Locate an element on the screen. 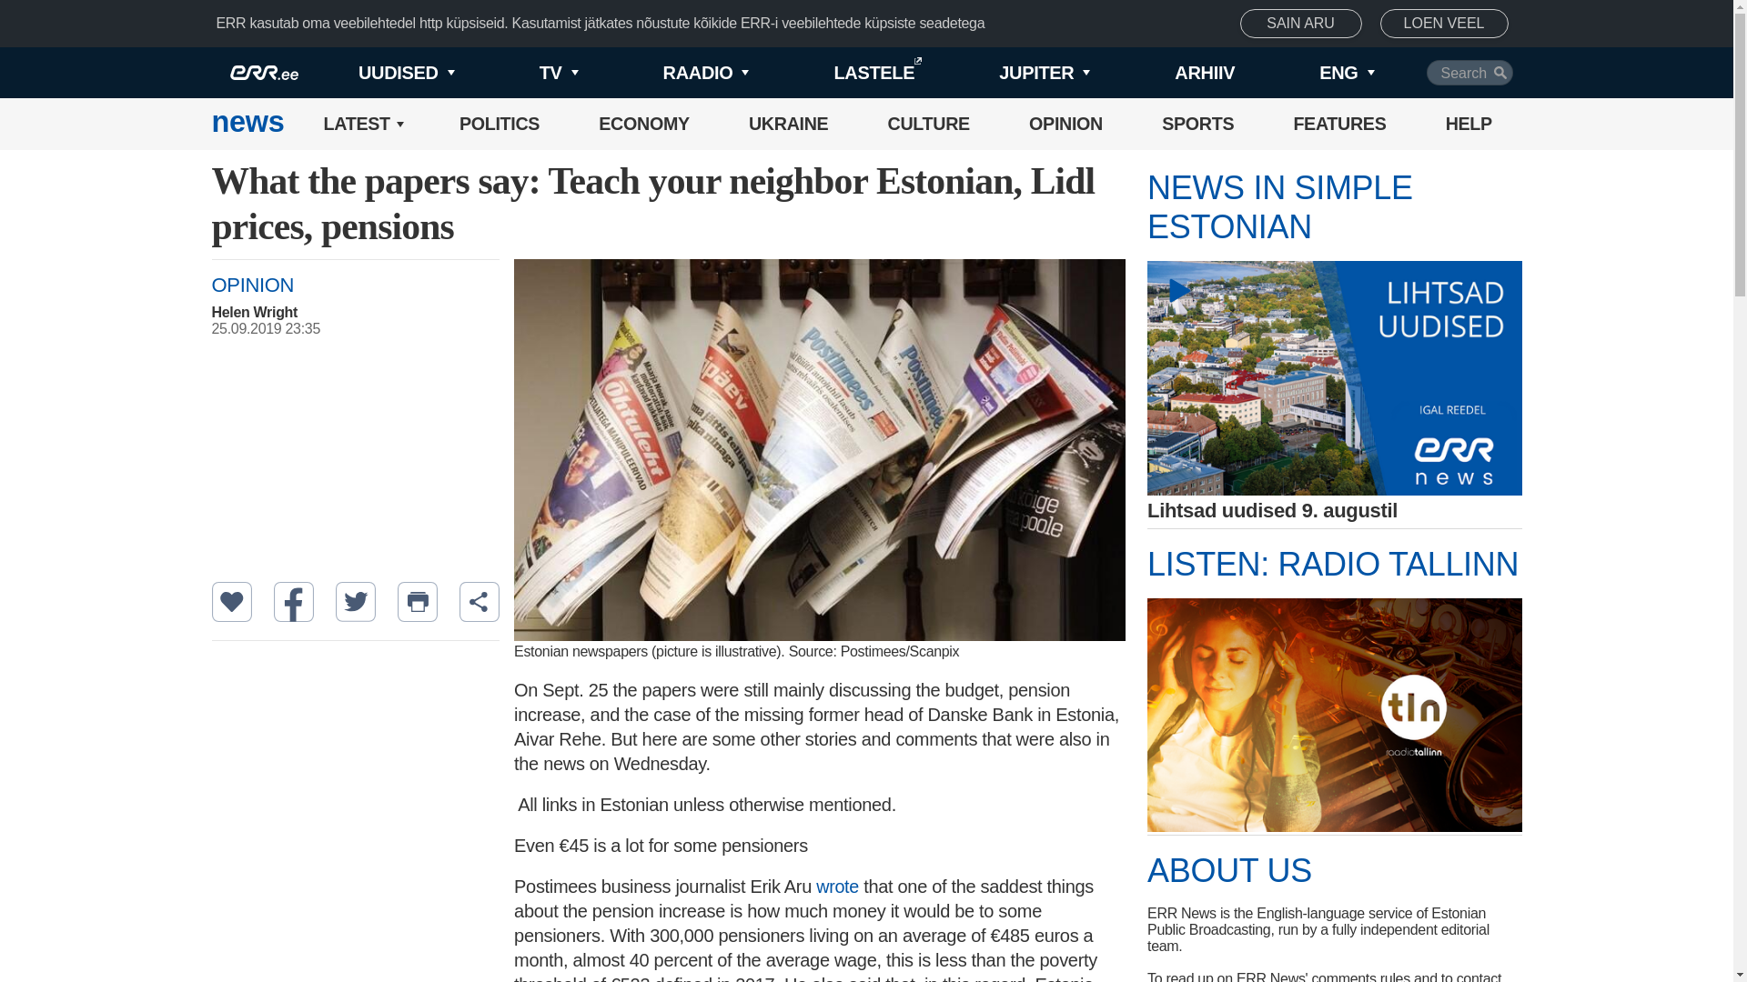  TV is located at coordinates (528, 73).